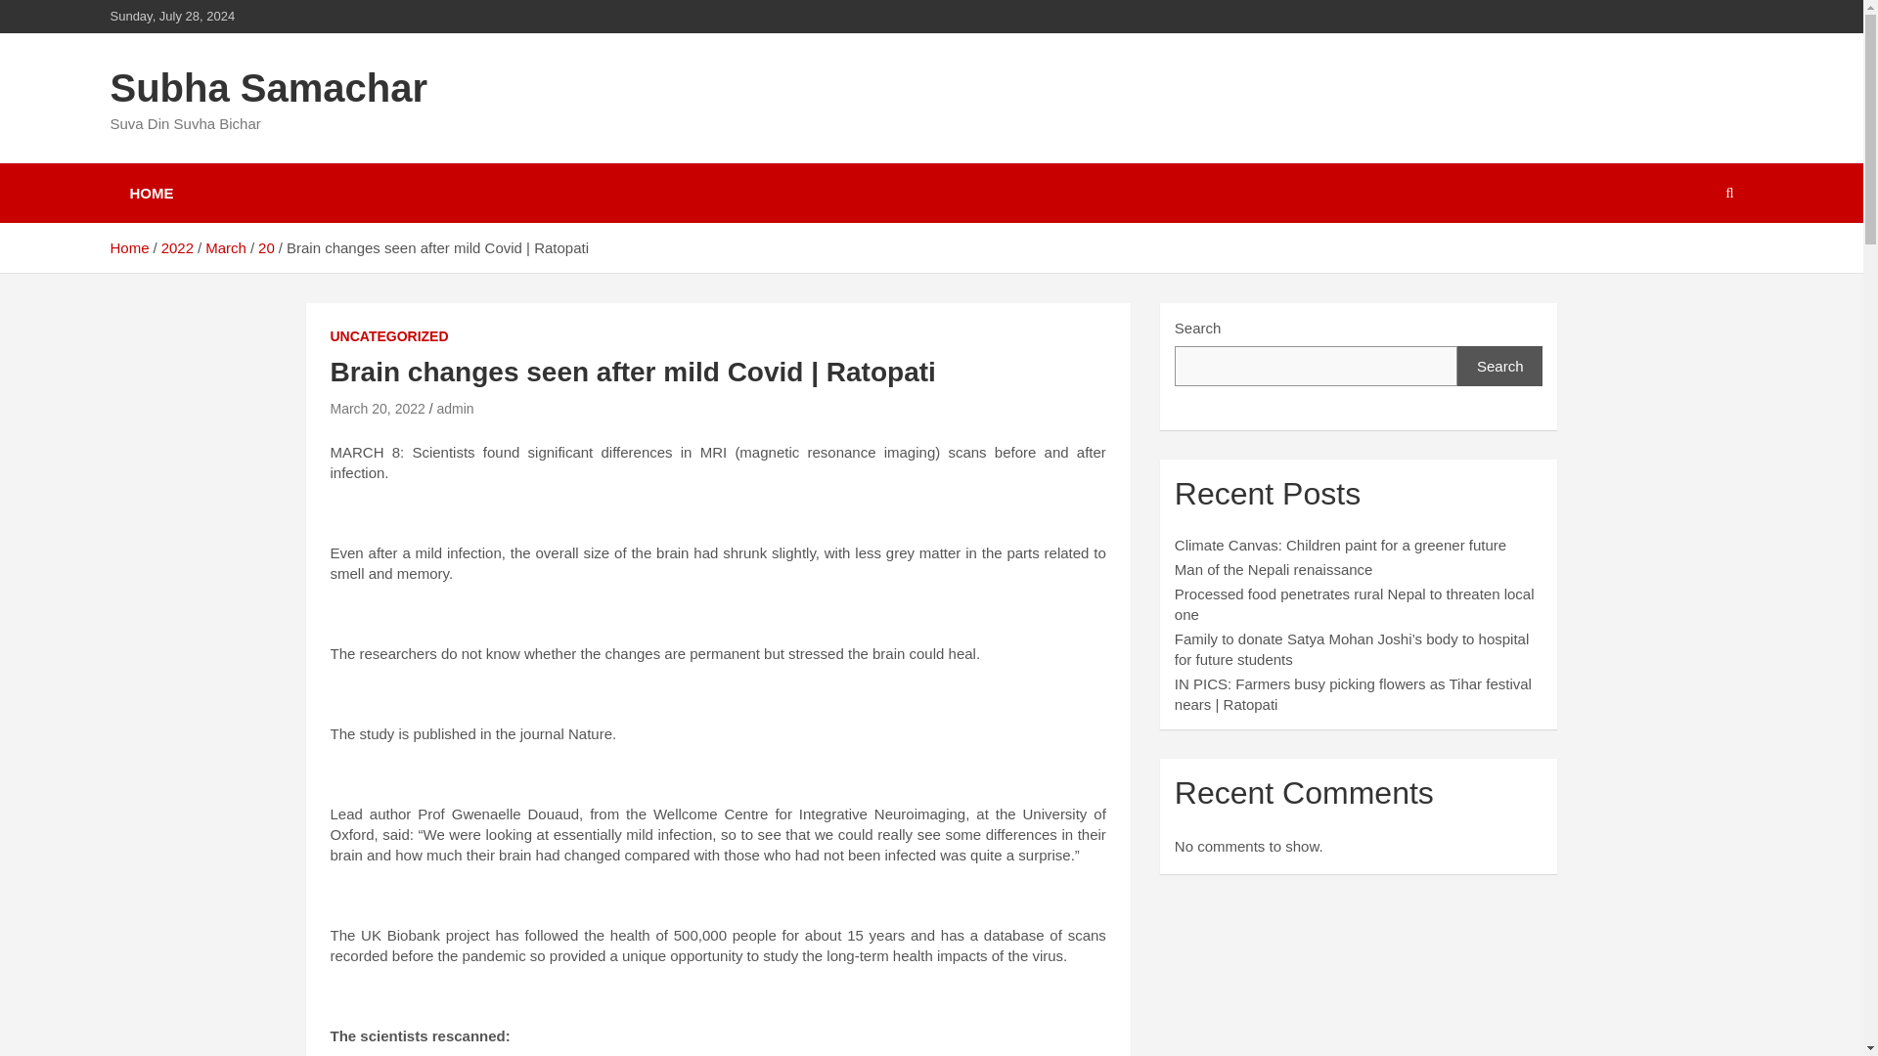  Describe the element at coordinates (225, 248) in the screenshot. I see `March` at that location.